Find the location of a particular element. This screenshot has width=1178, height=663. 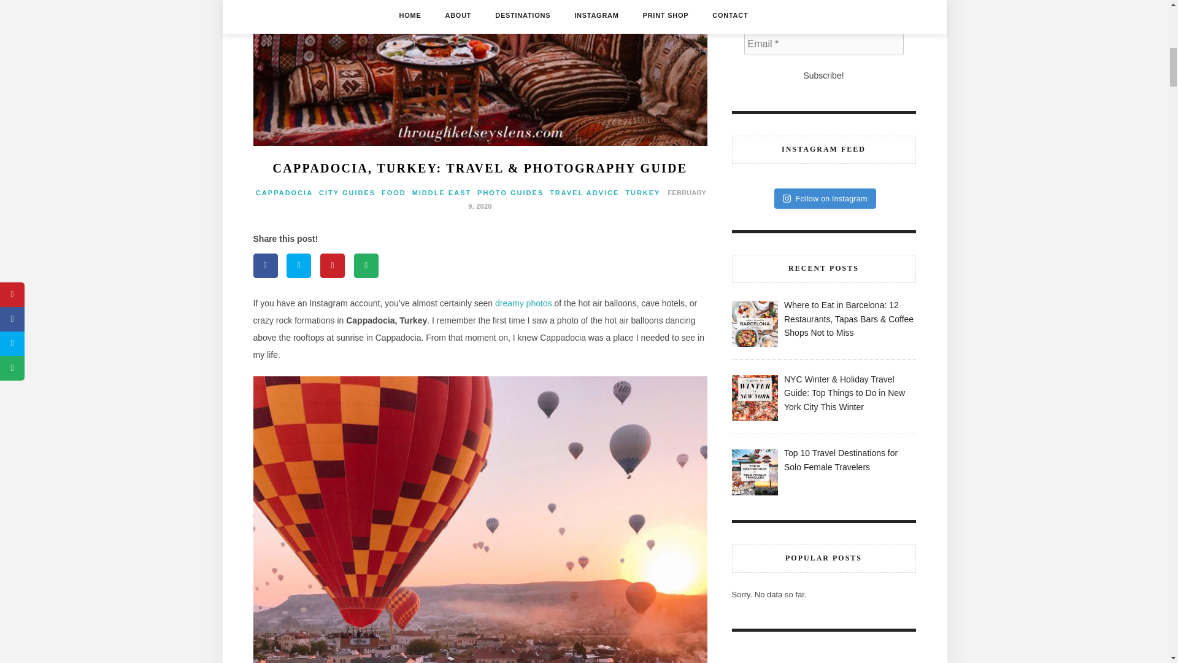

Share on Facebook is located at coordinates (265, 265).